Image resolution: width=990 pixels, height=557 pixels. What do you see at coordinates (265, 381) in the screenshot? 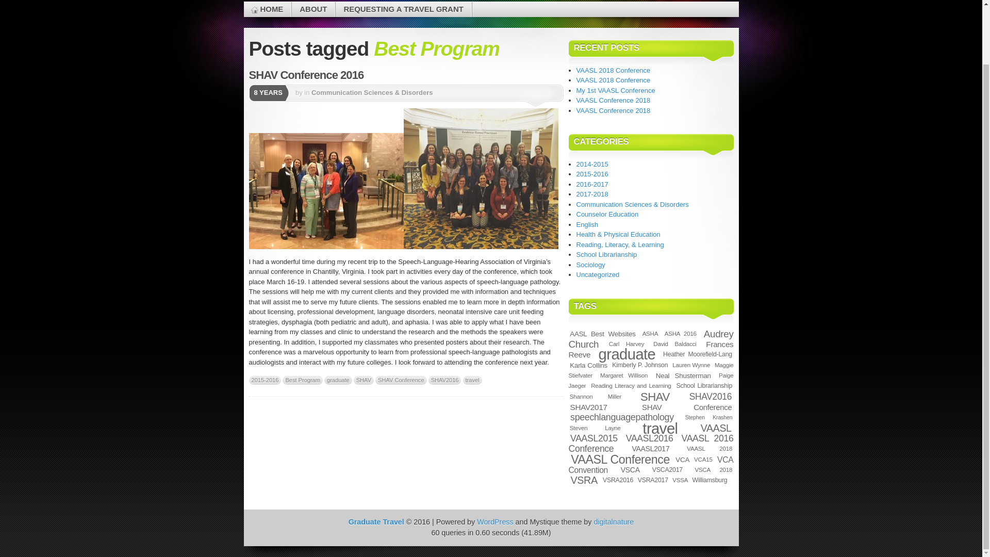
I see `2015-2016` at bounding box center [265, 381].